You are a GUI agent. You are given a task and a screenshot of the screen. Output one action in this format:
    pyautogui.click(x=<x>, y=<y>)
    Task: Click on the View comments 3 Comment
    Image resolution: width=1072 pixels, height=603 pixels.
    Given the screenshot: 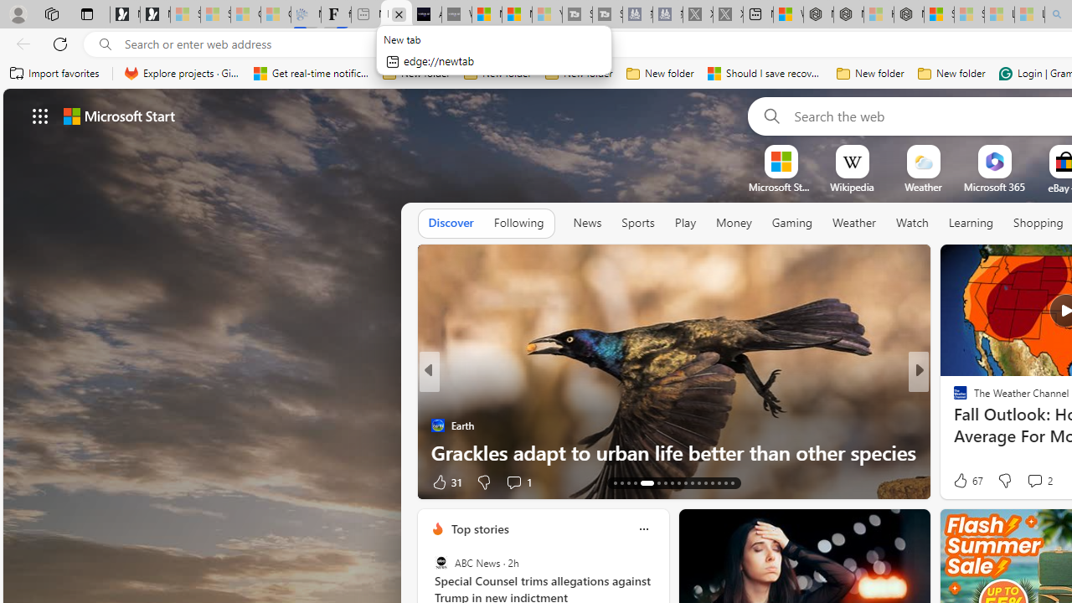 What is the action you would take?
    pyautogui.click(x=1033, y=482)
    